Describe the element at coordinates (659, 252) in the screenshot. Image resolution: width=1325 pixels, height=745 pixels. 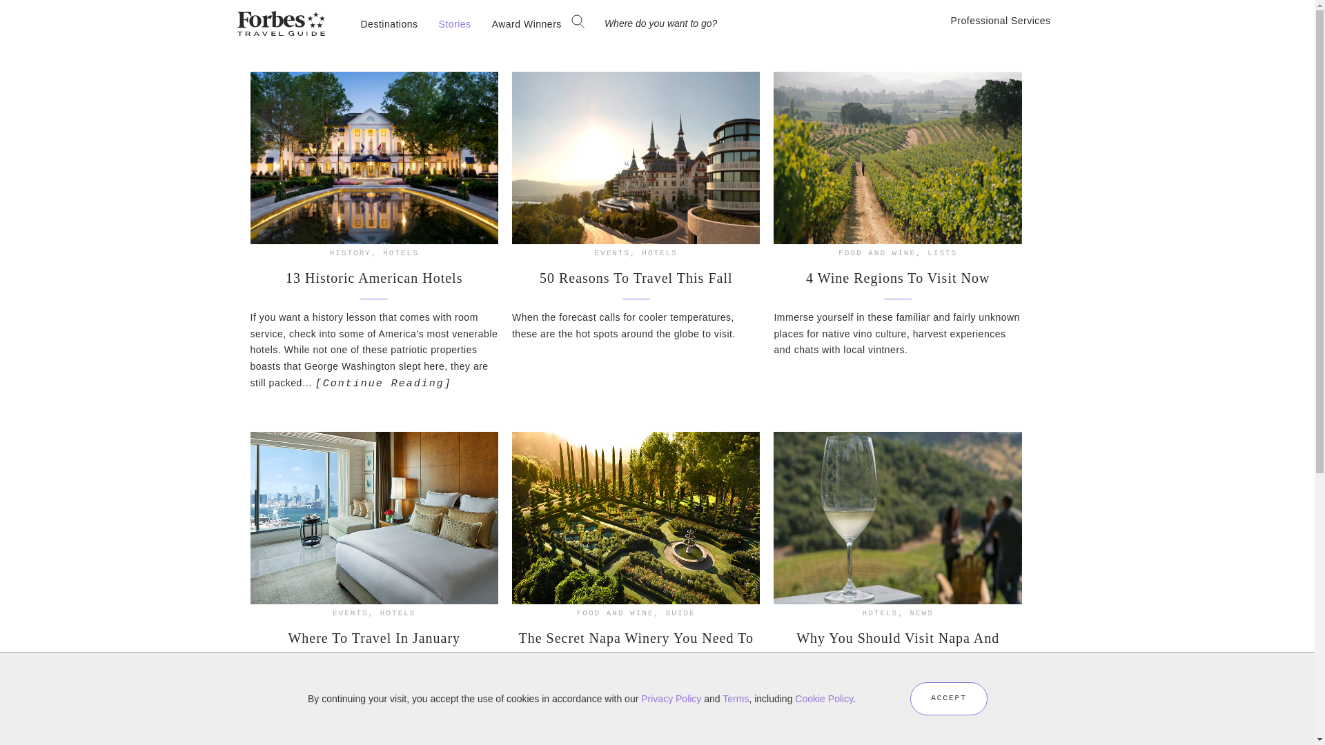
I see `HOTELS` at that location.